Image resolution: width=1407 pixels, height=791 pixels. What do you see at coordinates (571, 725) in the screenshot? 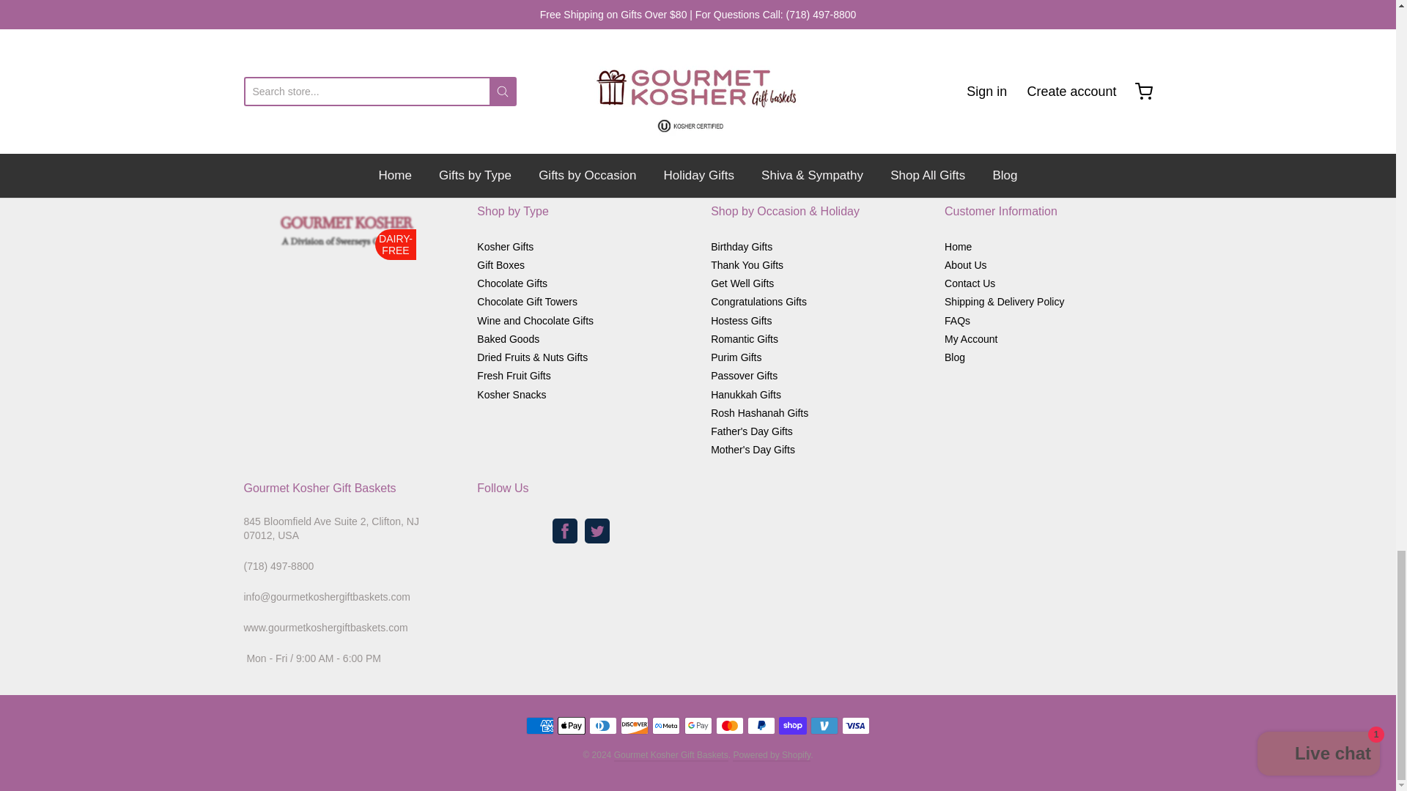
I see `Apple Pay` at bounding box center [571, 725].